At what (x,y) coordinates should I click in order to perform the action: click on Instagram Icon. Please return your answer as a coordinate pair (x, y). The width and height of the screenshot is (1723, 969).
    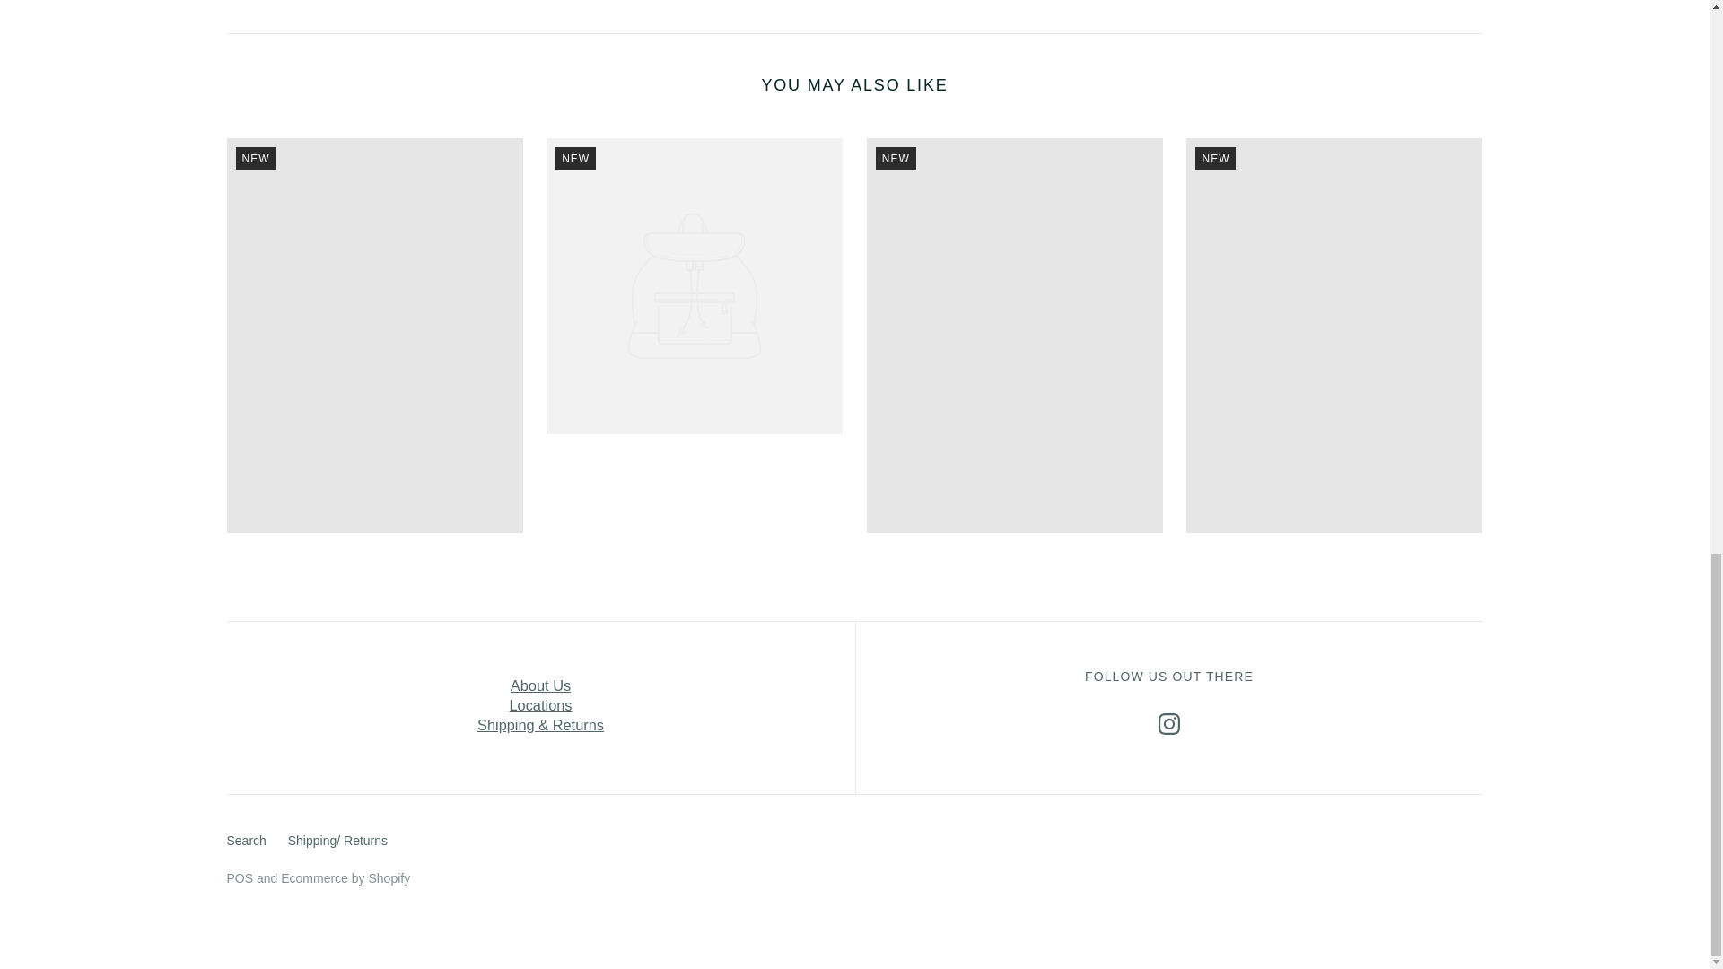
    Looking at the image, I should click on (1168, 723).